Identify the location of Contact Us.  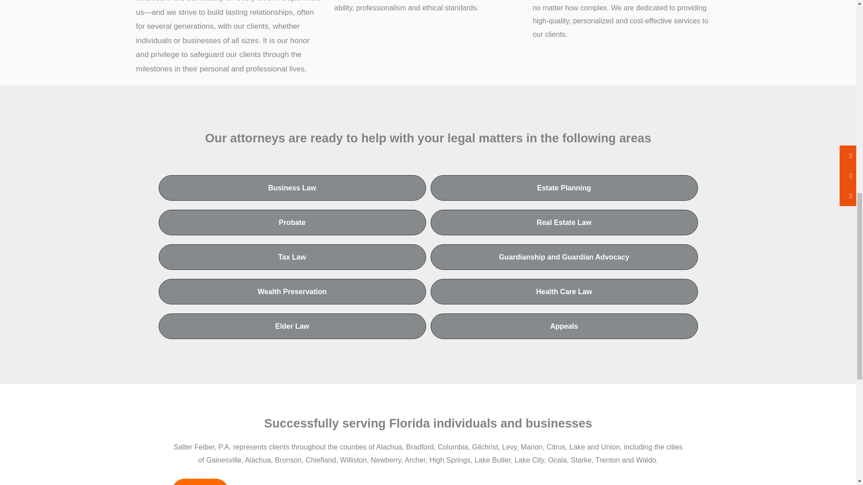
(200, 481).